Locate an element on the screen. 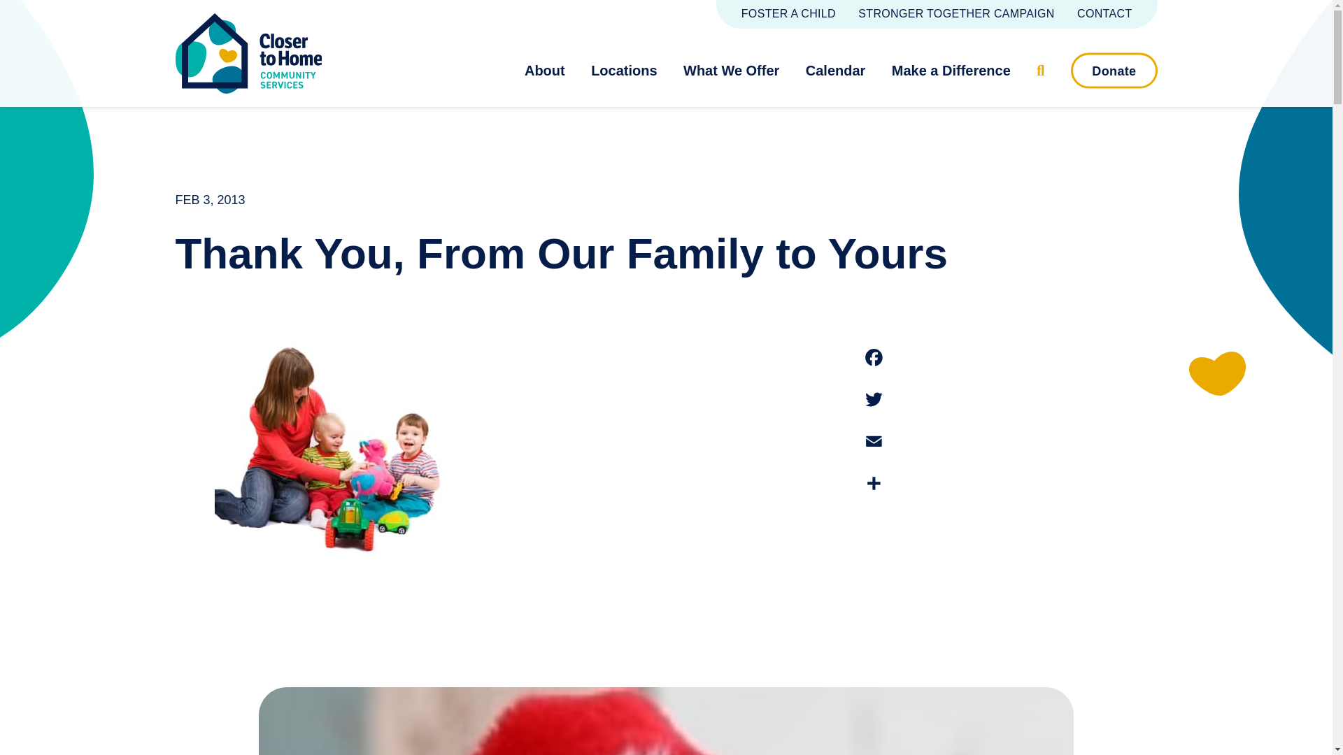 The image size is (1343, 755). Calendar is located at coordinates (842, 70).